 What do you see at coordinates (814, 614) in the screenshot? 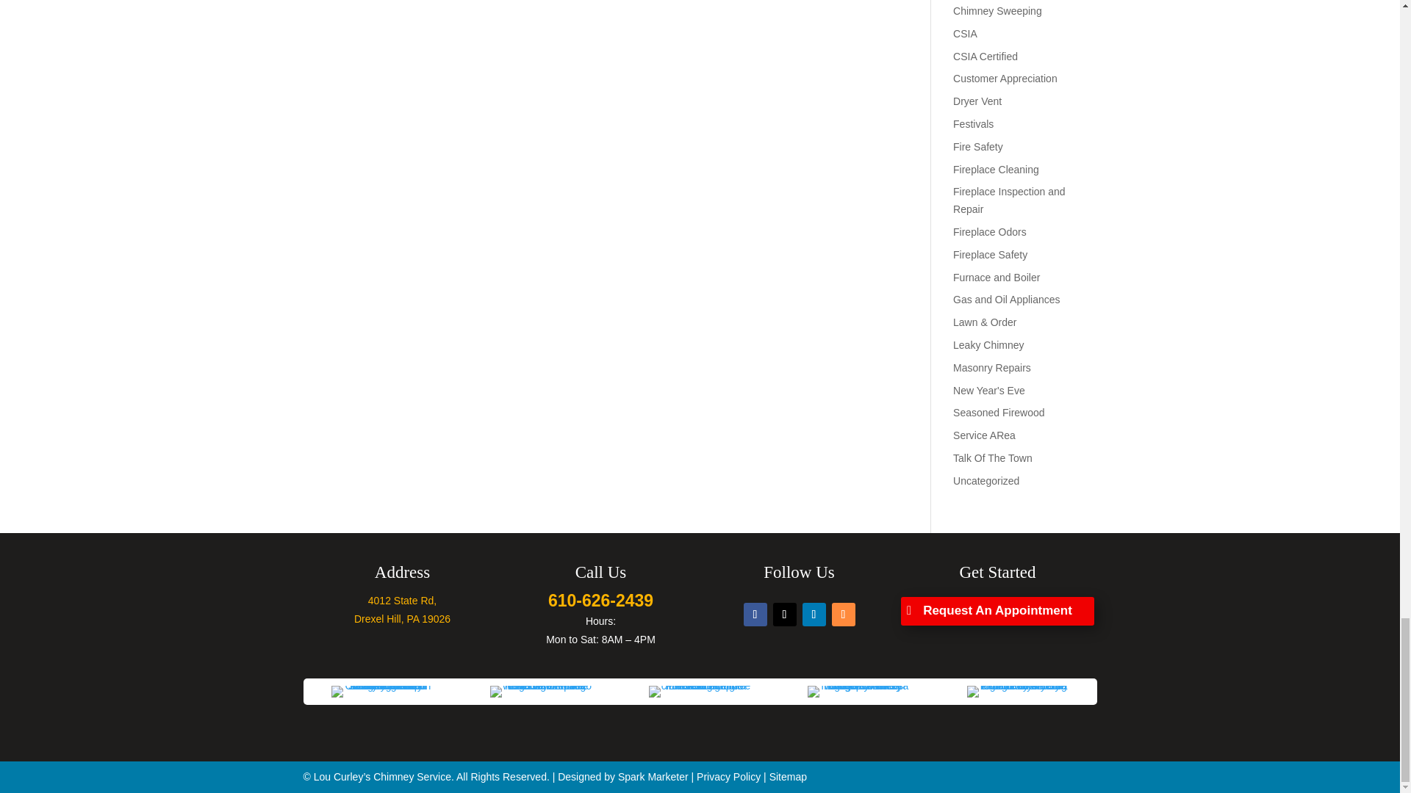
I see `Follow on LinkedIn` at bounding box center [814, 614].